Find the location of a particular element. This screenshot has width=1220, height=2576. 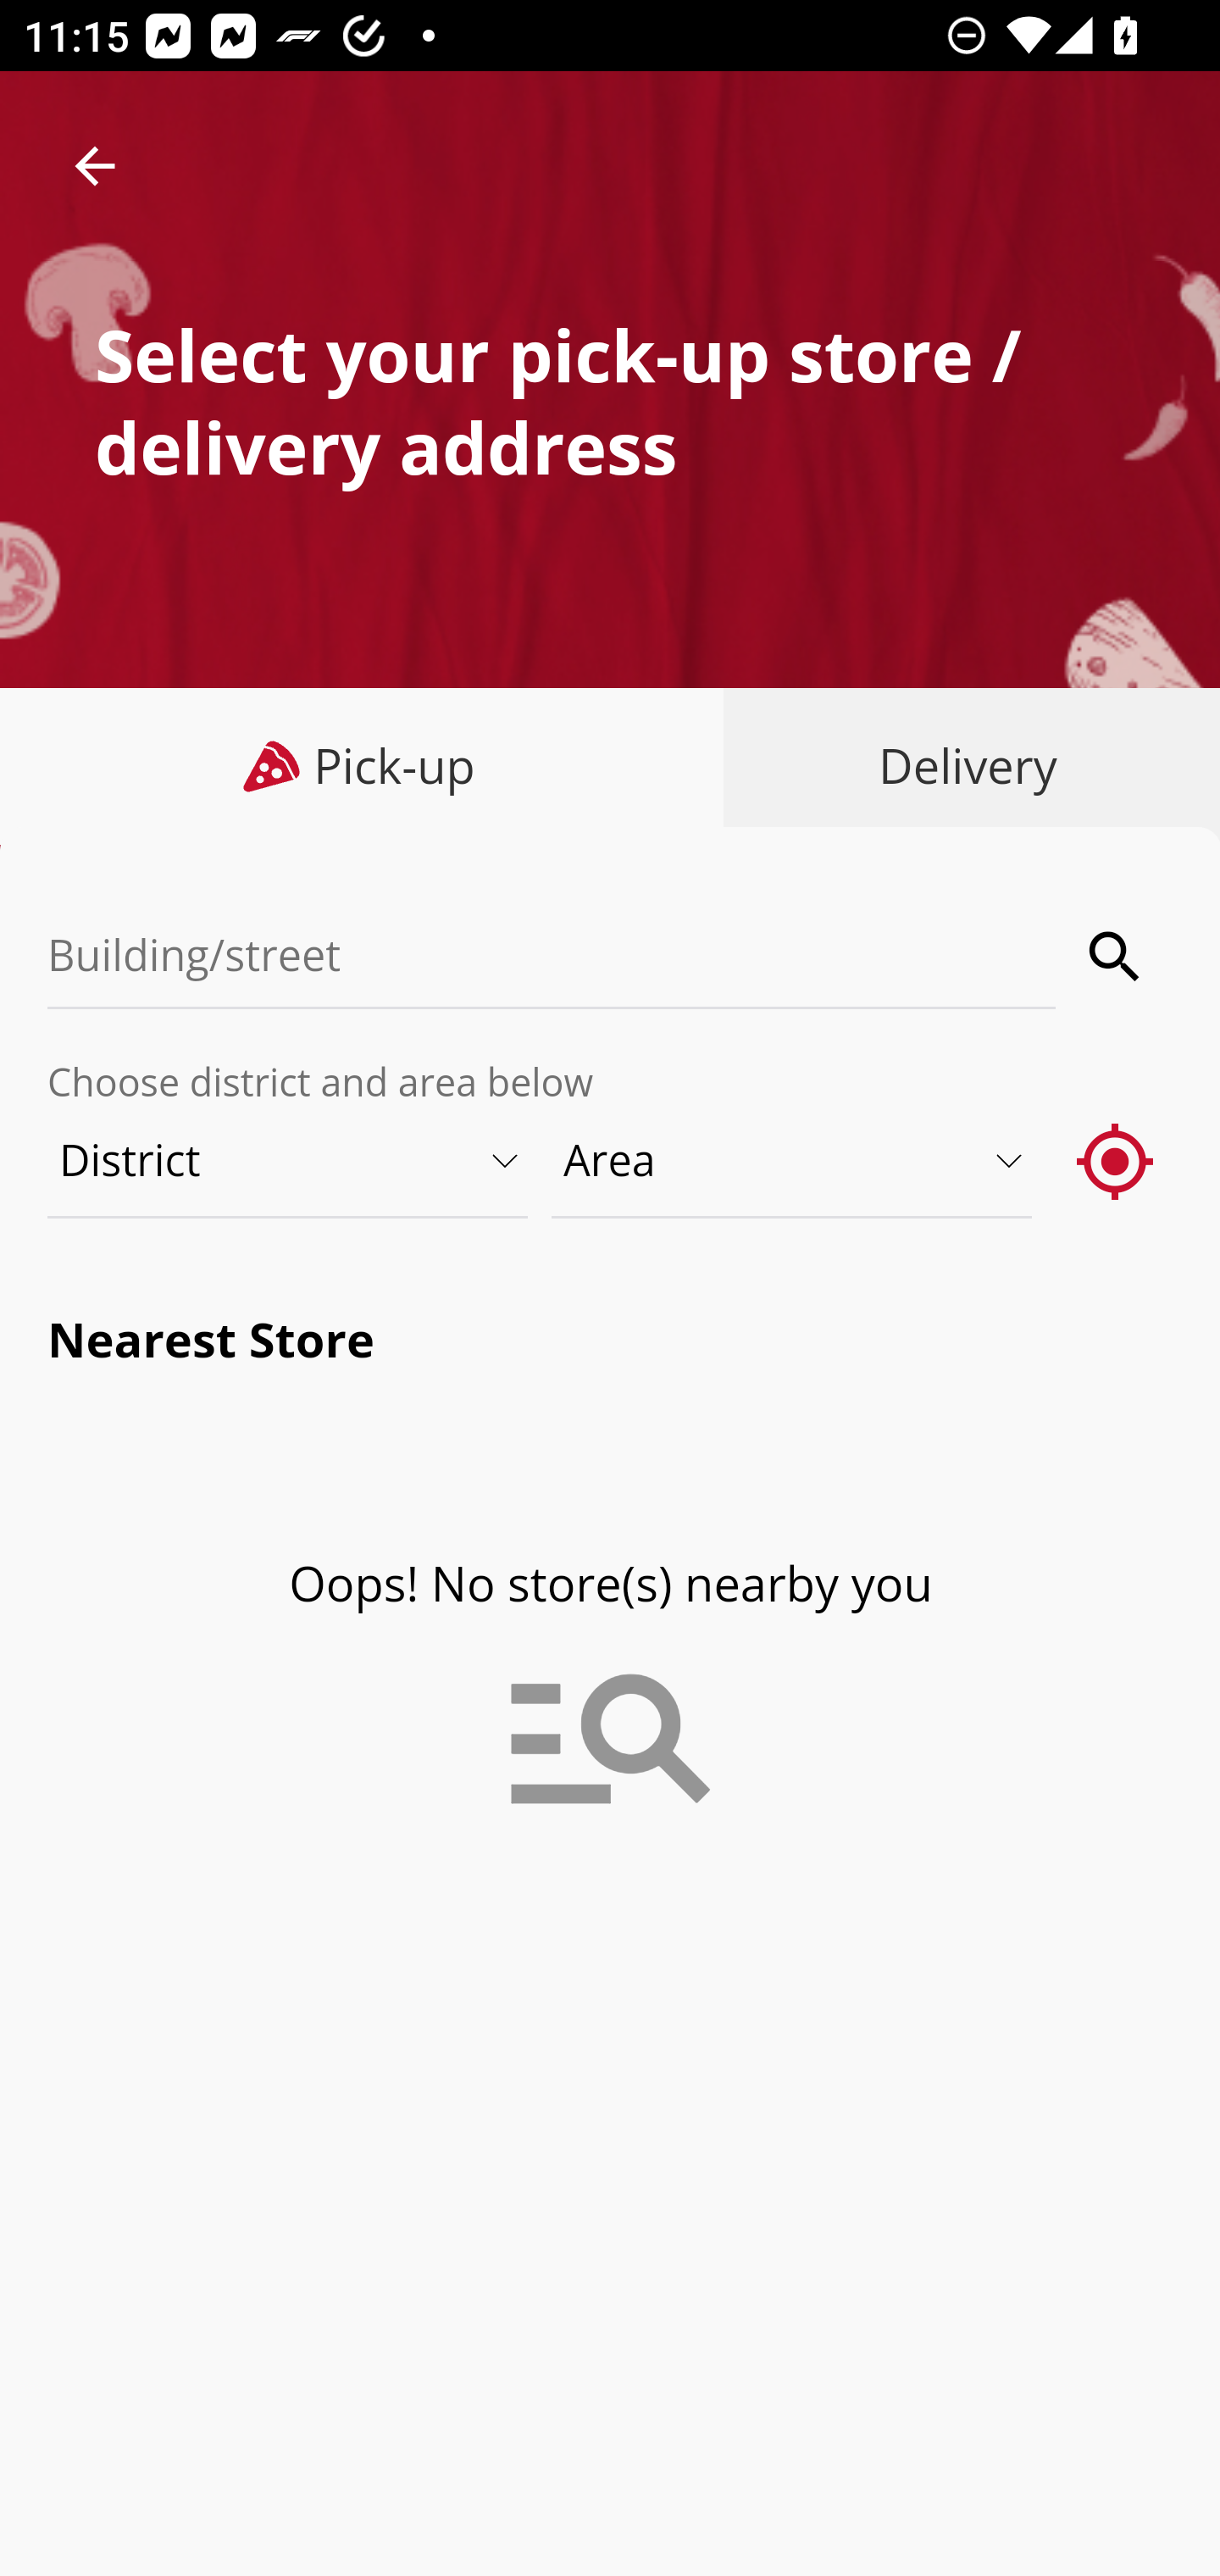

arrow_back is located at coordinates (95, 166).